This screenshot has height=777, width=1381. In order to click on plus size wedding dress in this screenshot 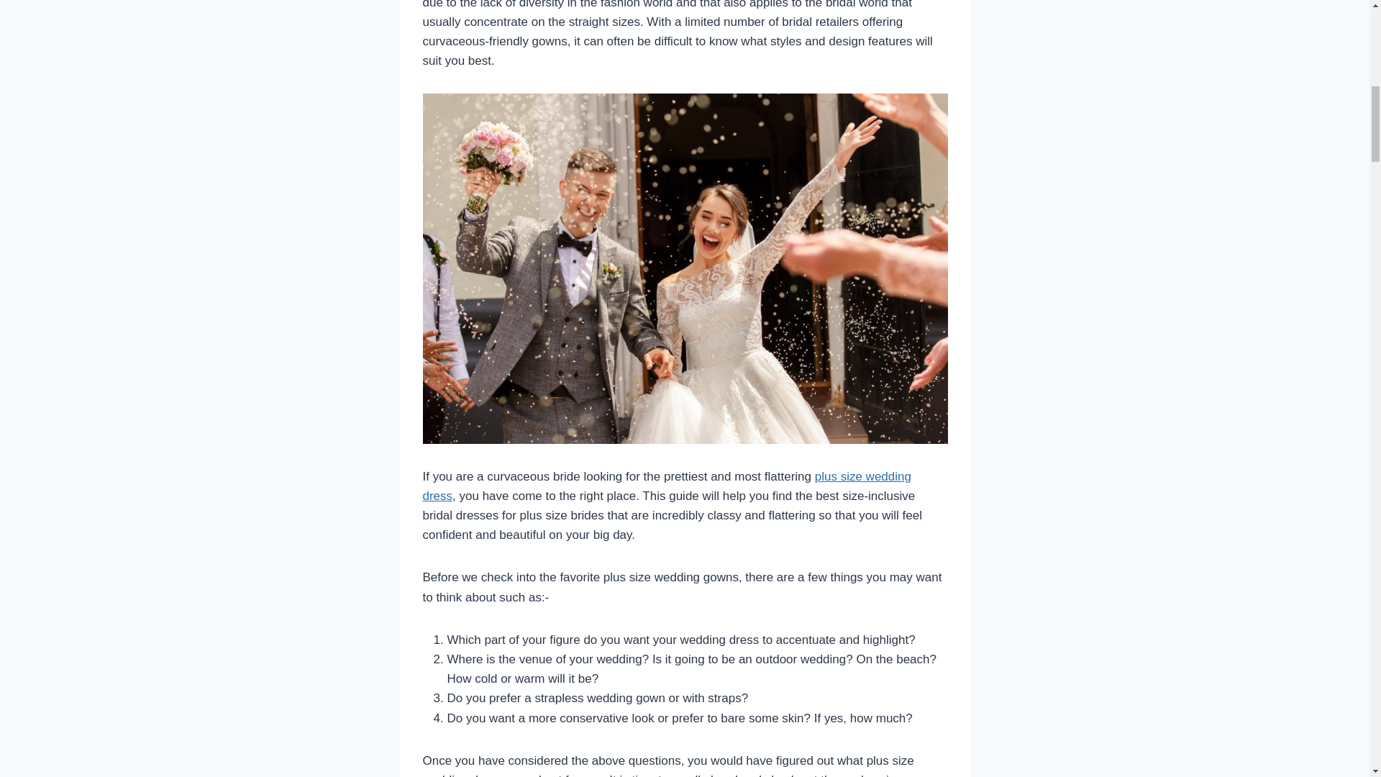, I will do `click(667, 486)`.